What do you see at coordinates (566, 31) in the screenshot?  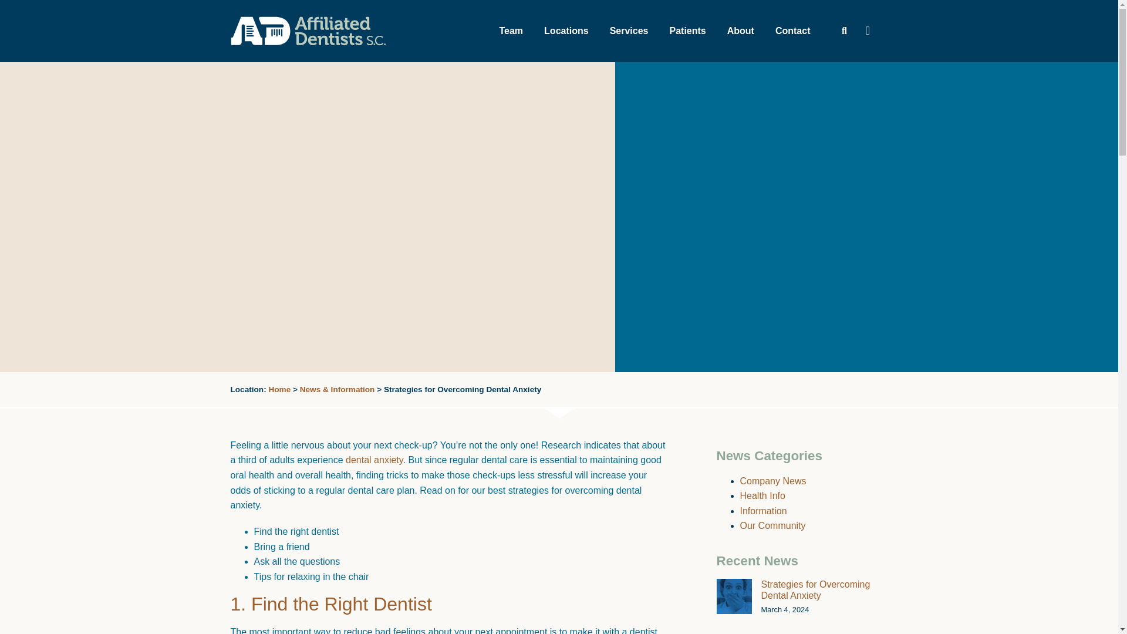 I see `Locations` at bounding box center [566, 31].